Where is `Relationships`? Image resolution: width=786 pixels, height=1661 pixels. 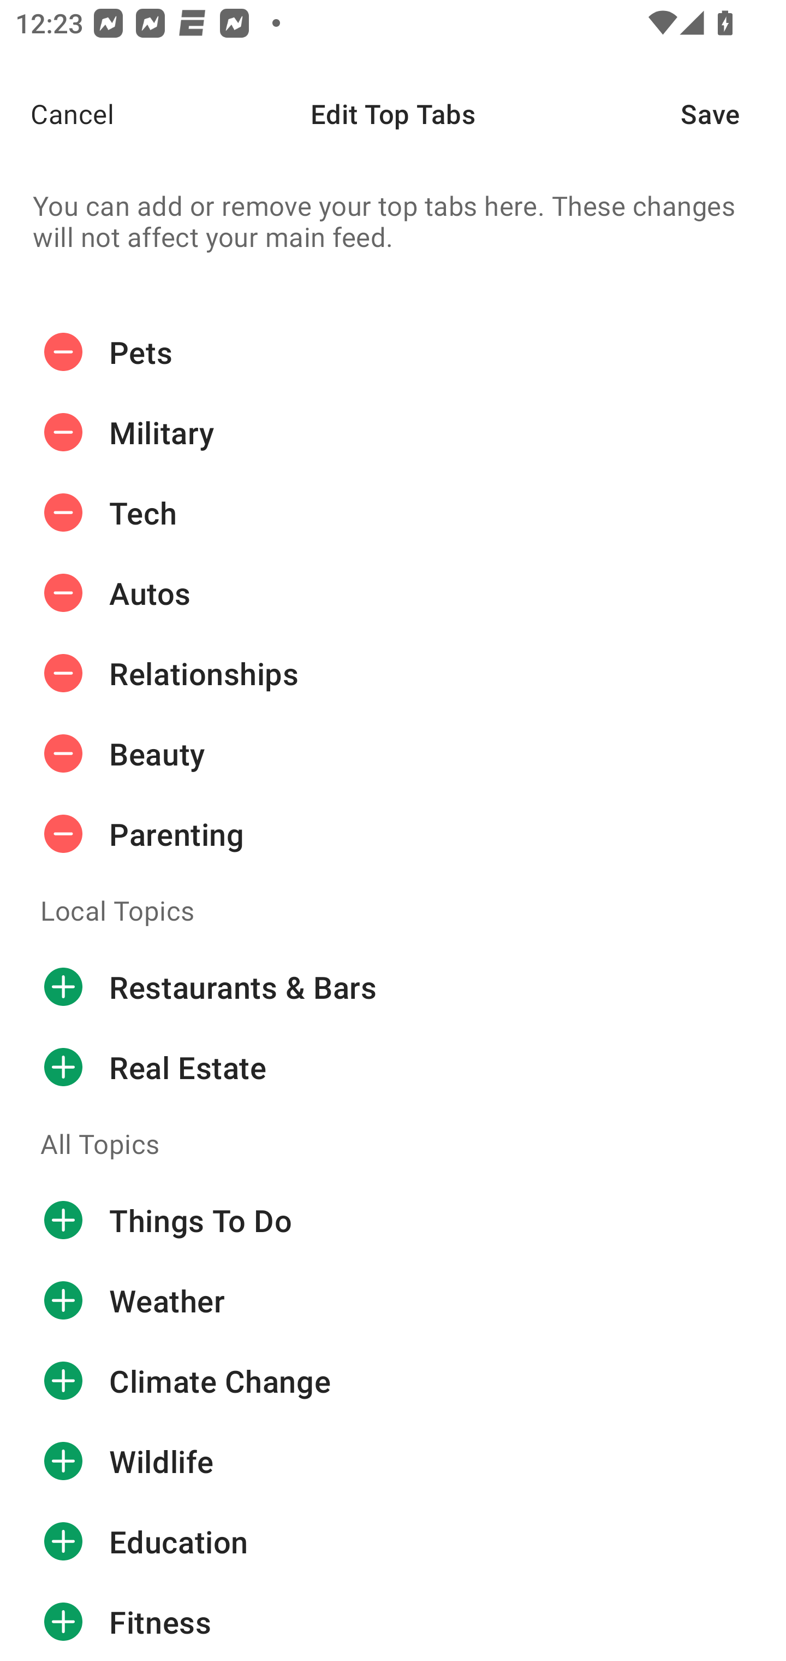
Relationships is located at coordinates (393, 673).